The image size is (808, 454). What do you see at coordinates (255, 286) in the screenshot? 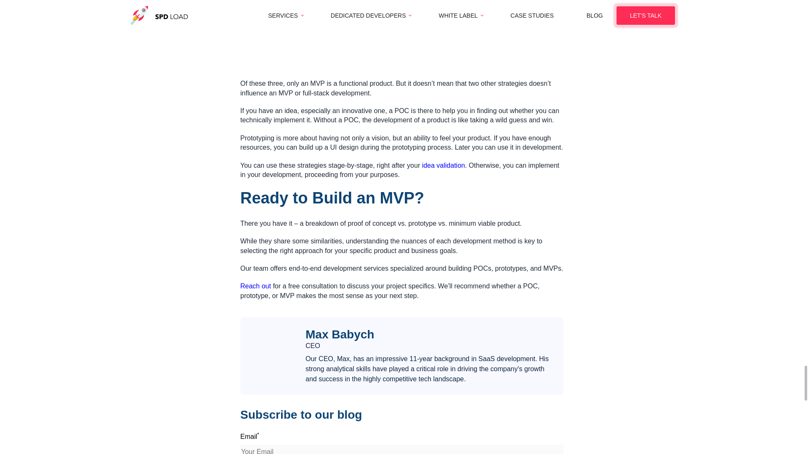
I see `Reach out` at bounding box center [255, 286].